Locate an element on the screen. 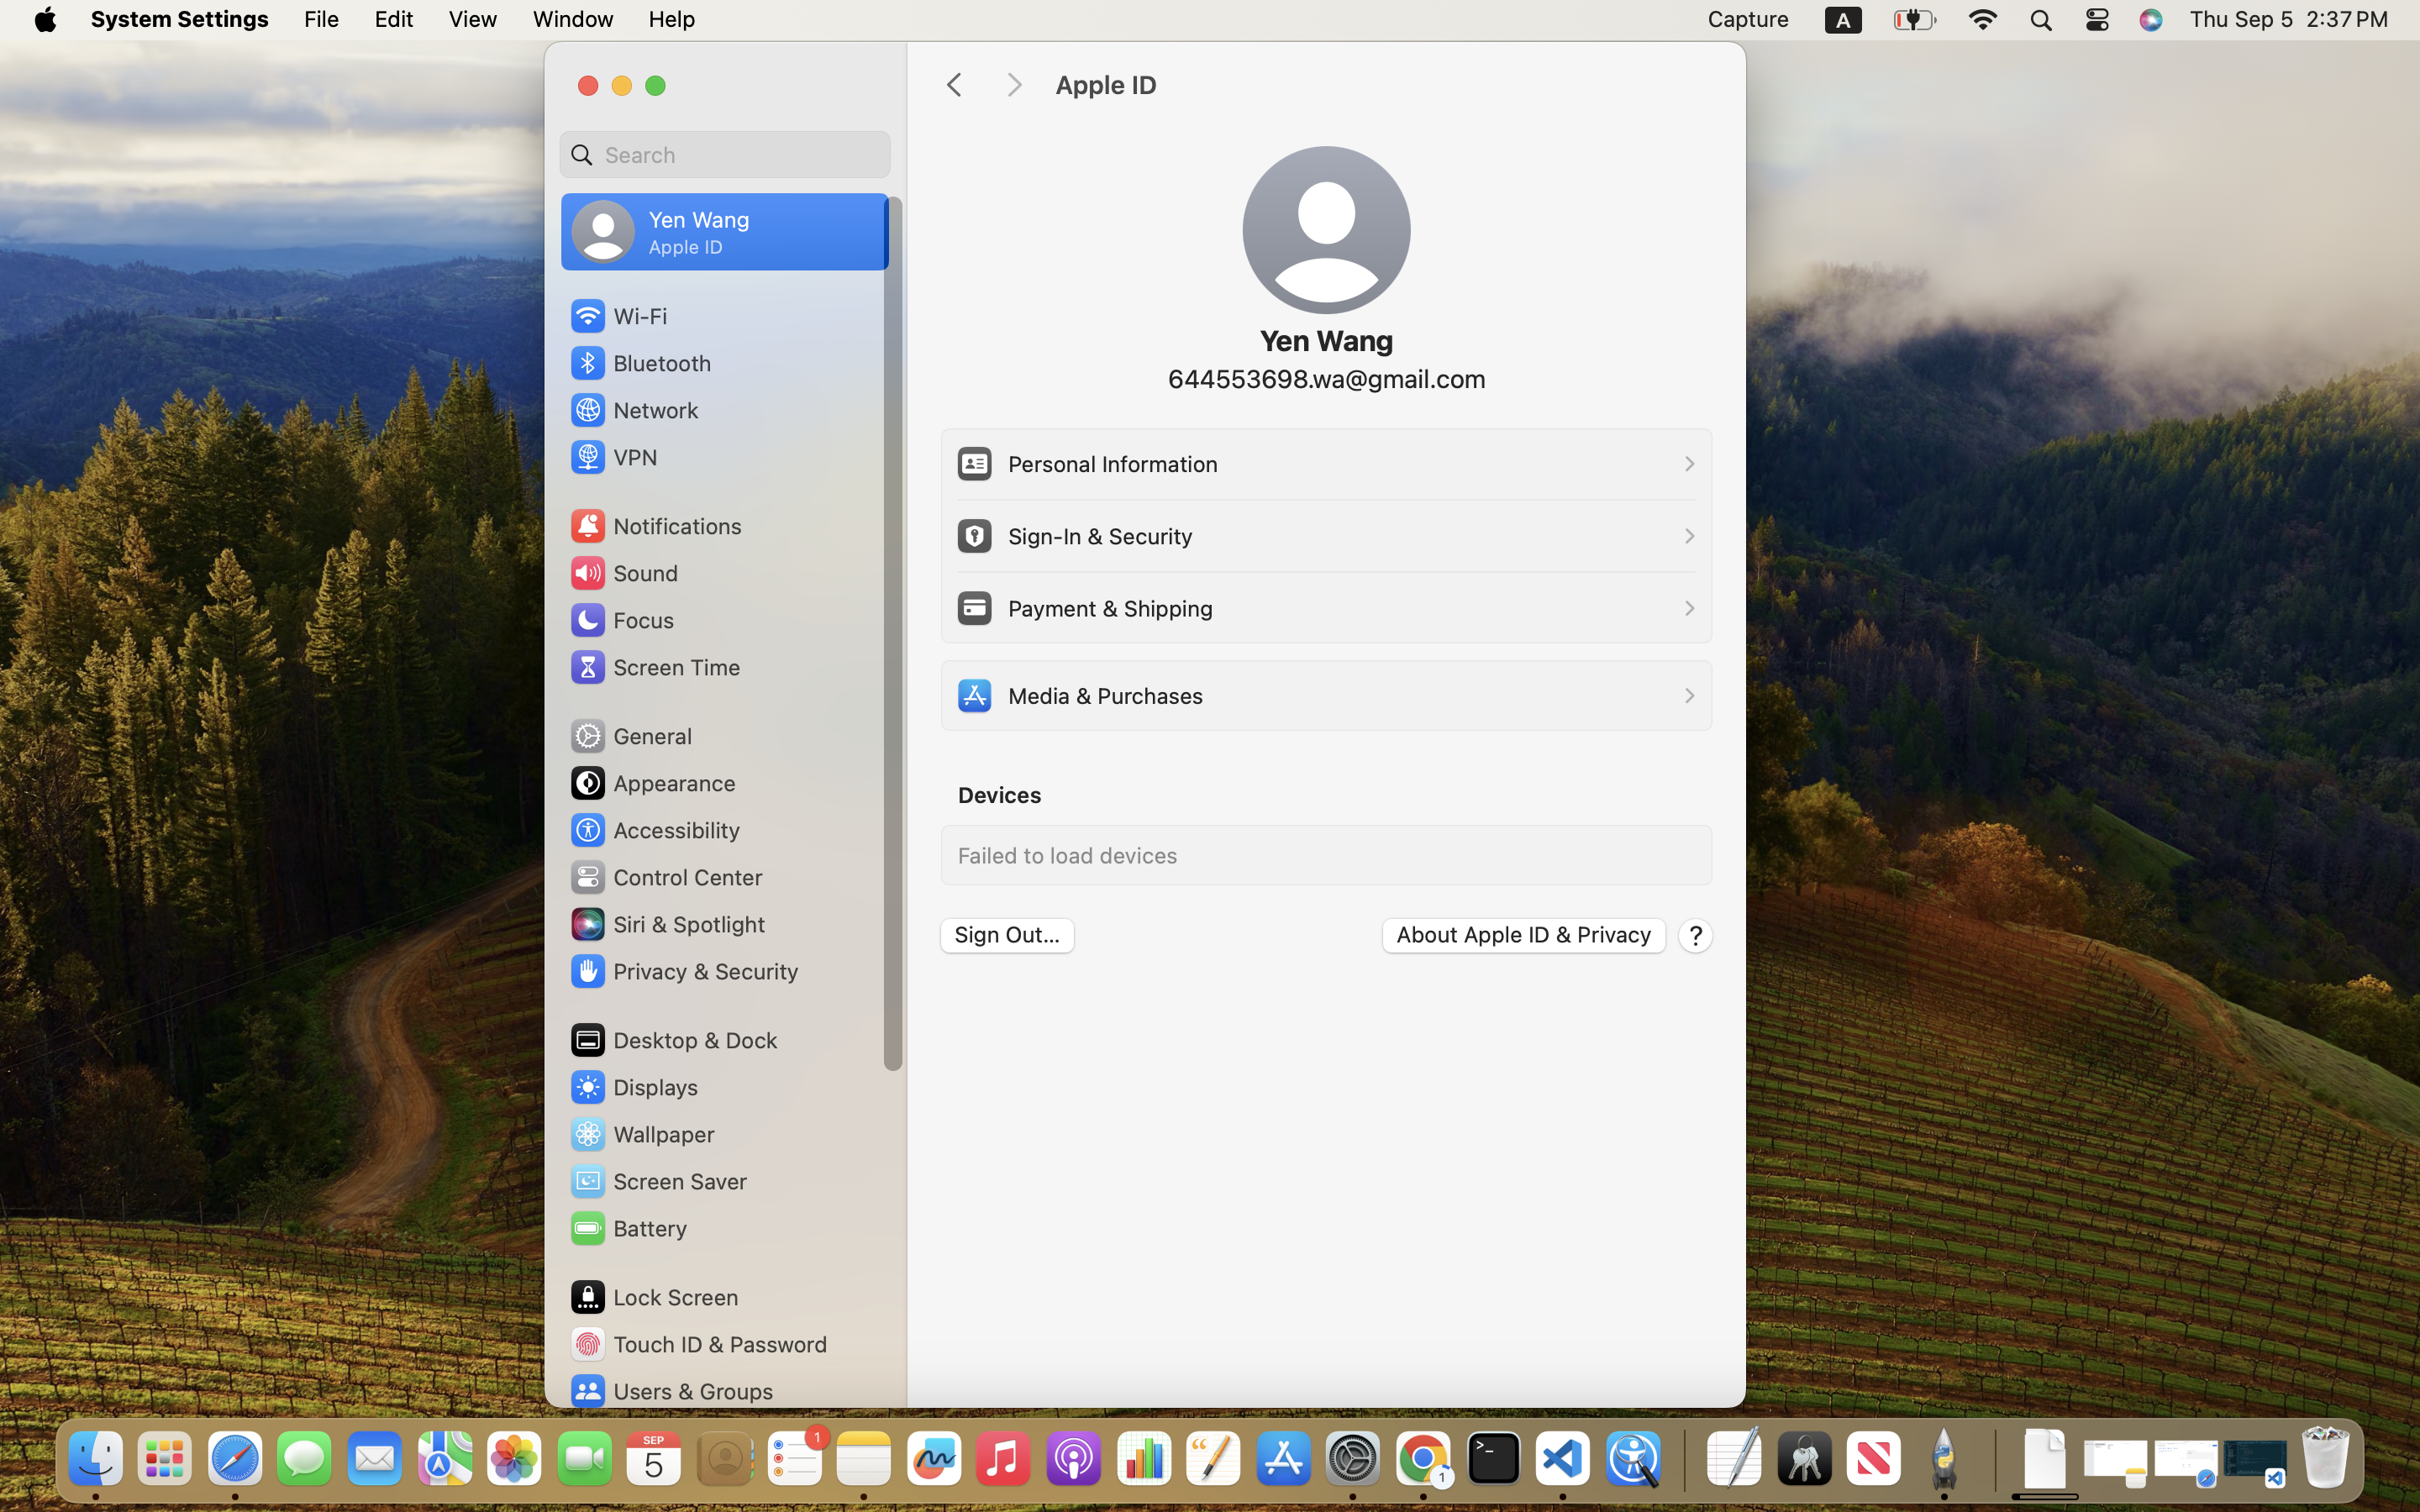 This screenshot has width=2420, height=1512. Wi‑Fi is located at coordinates (618, 316).